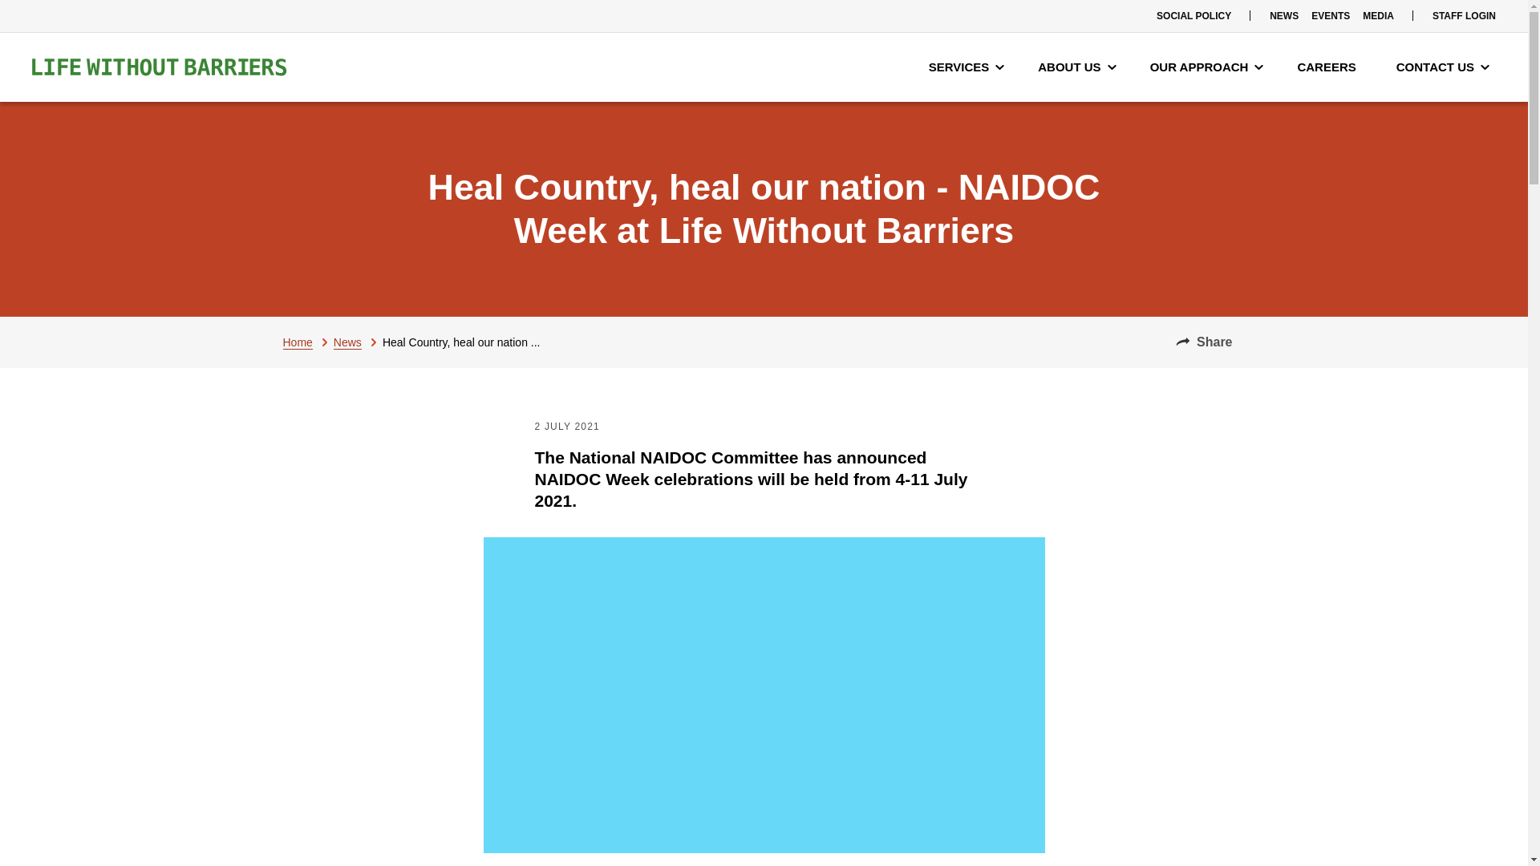 The image size is (1540, 866). I want to click on About us, so click(1076, 67).